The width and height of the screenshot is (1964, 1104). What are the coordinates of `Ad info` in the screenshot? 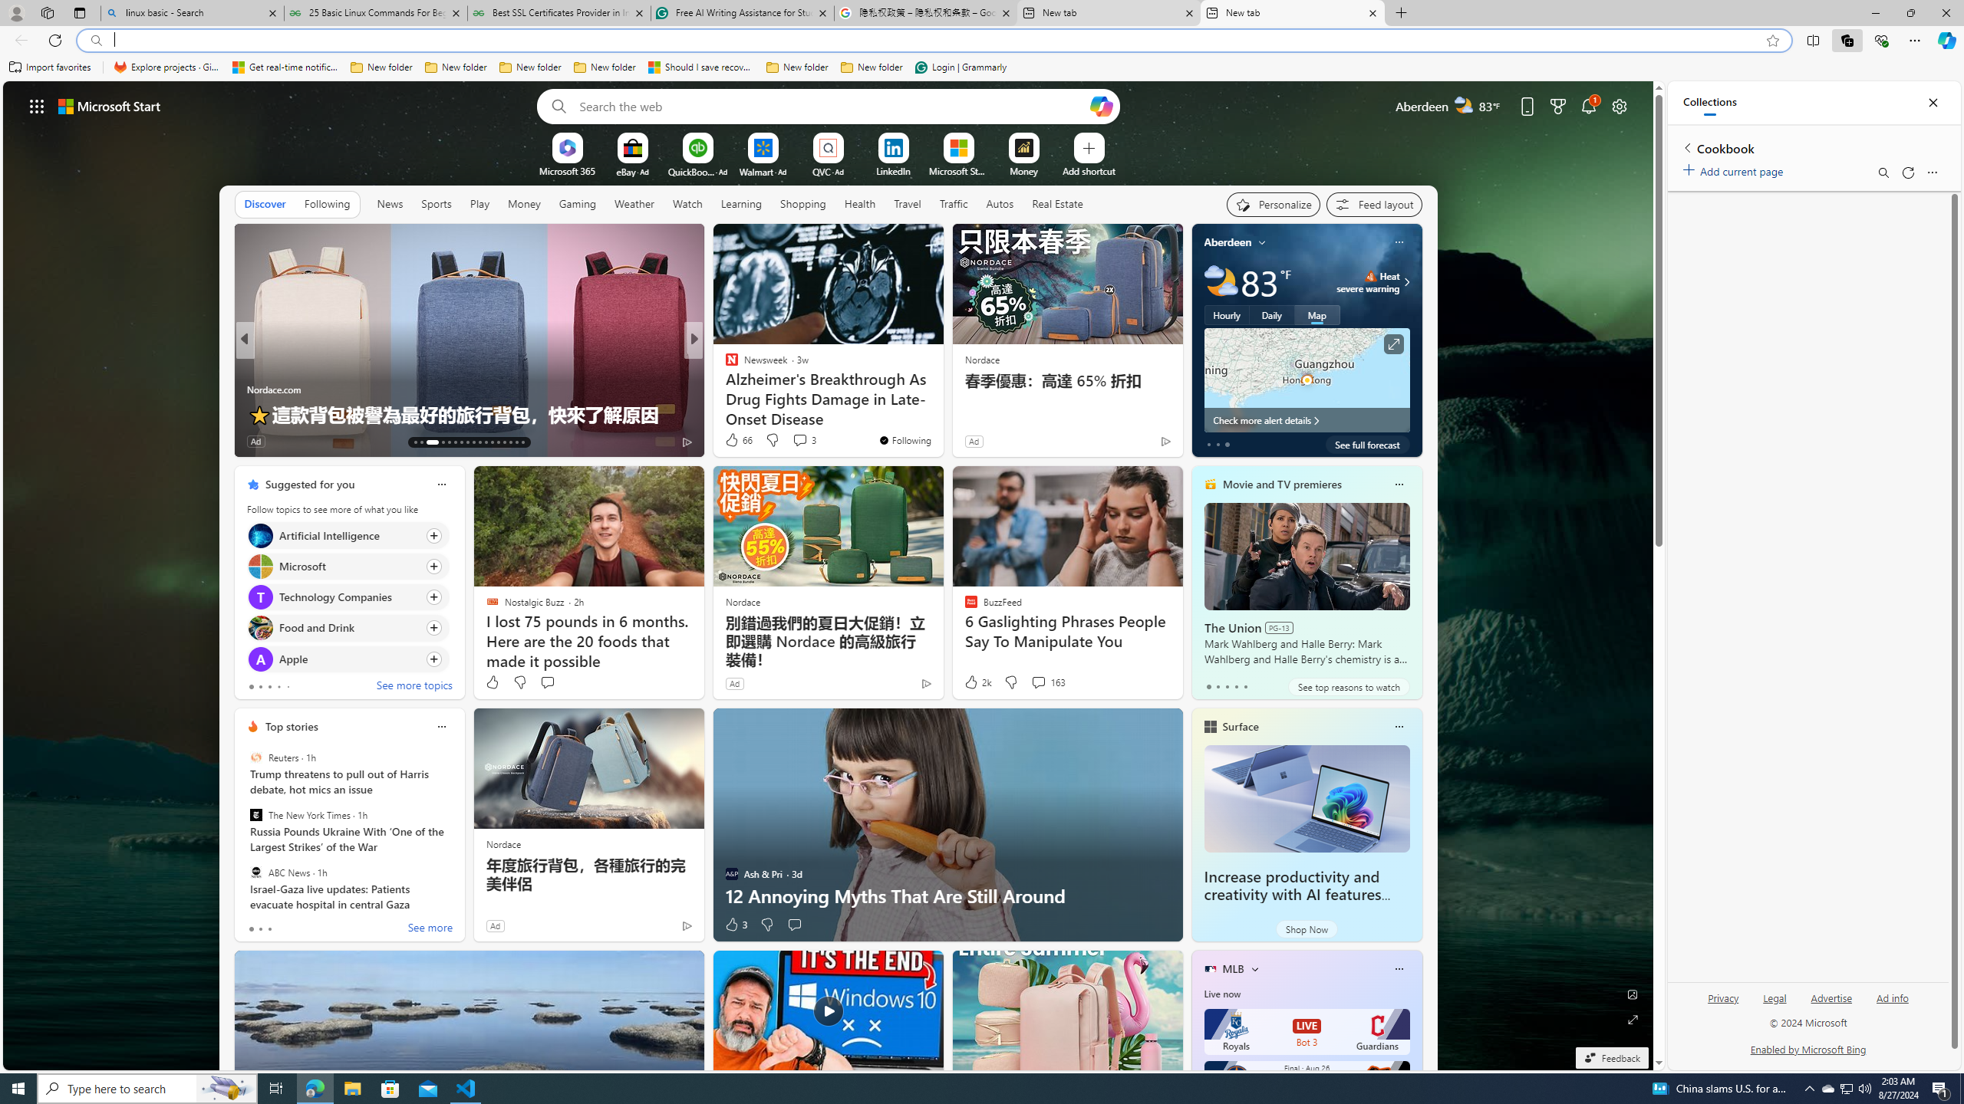 It's located at (1892, 1004).